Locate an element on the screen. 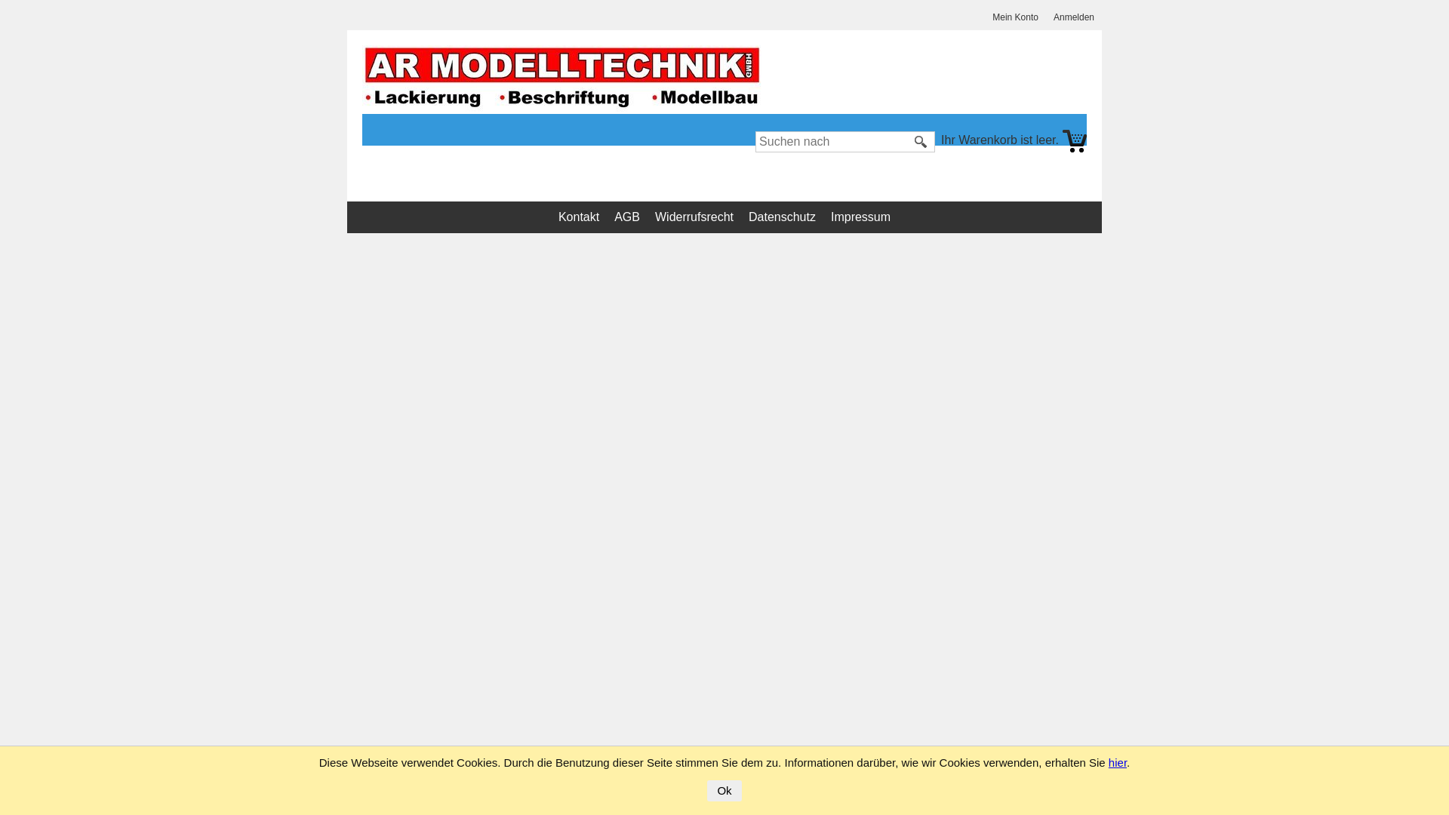  Ok is located at coordinates (724, 791).